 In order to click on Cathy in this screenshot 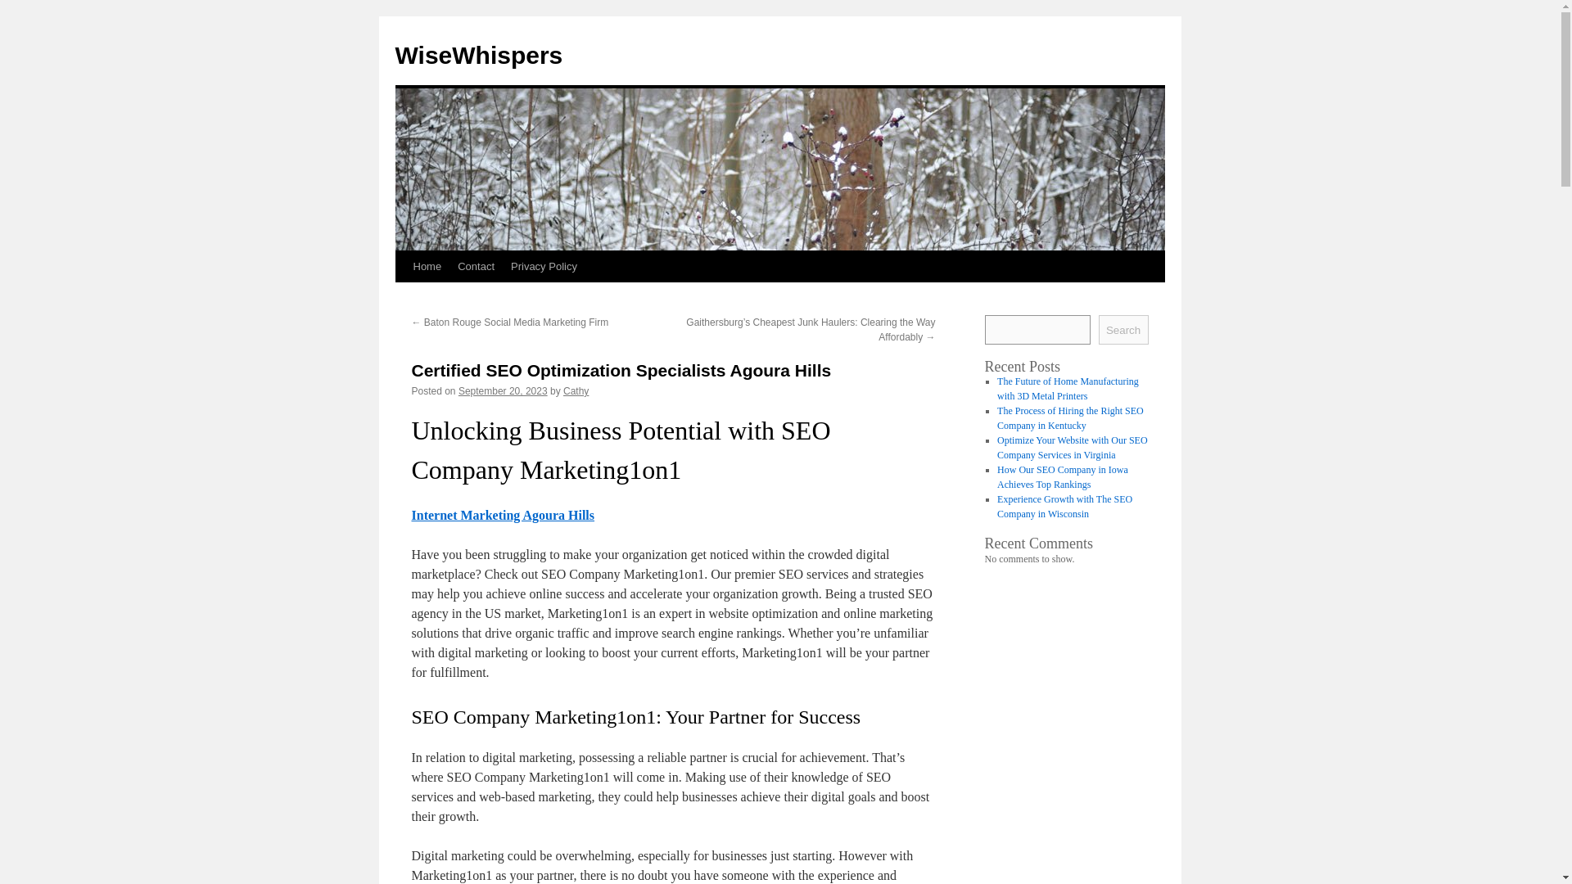, I will do `click(575, 390)`.